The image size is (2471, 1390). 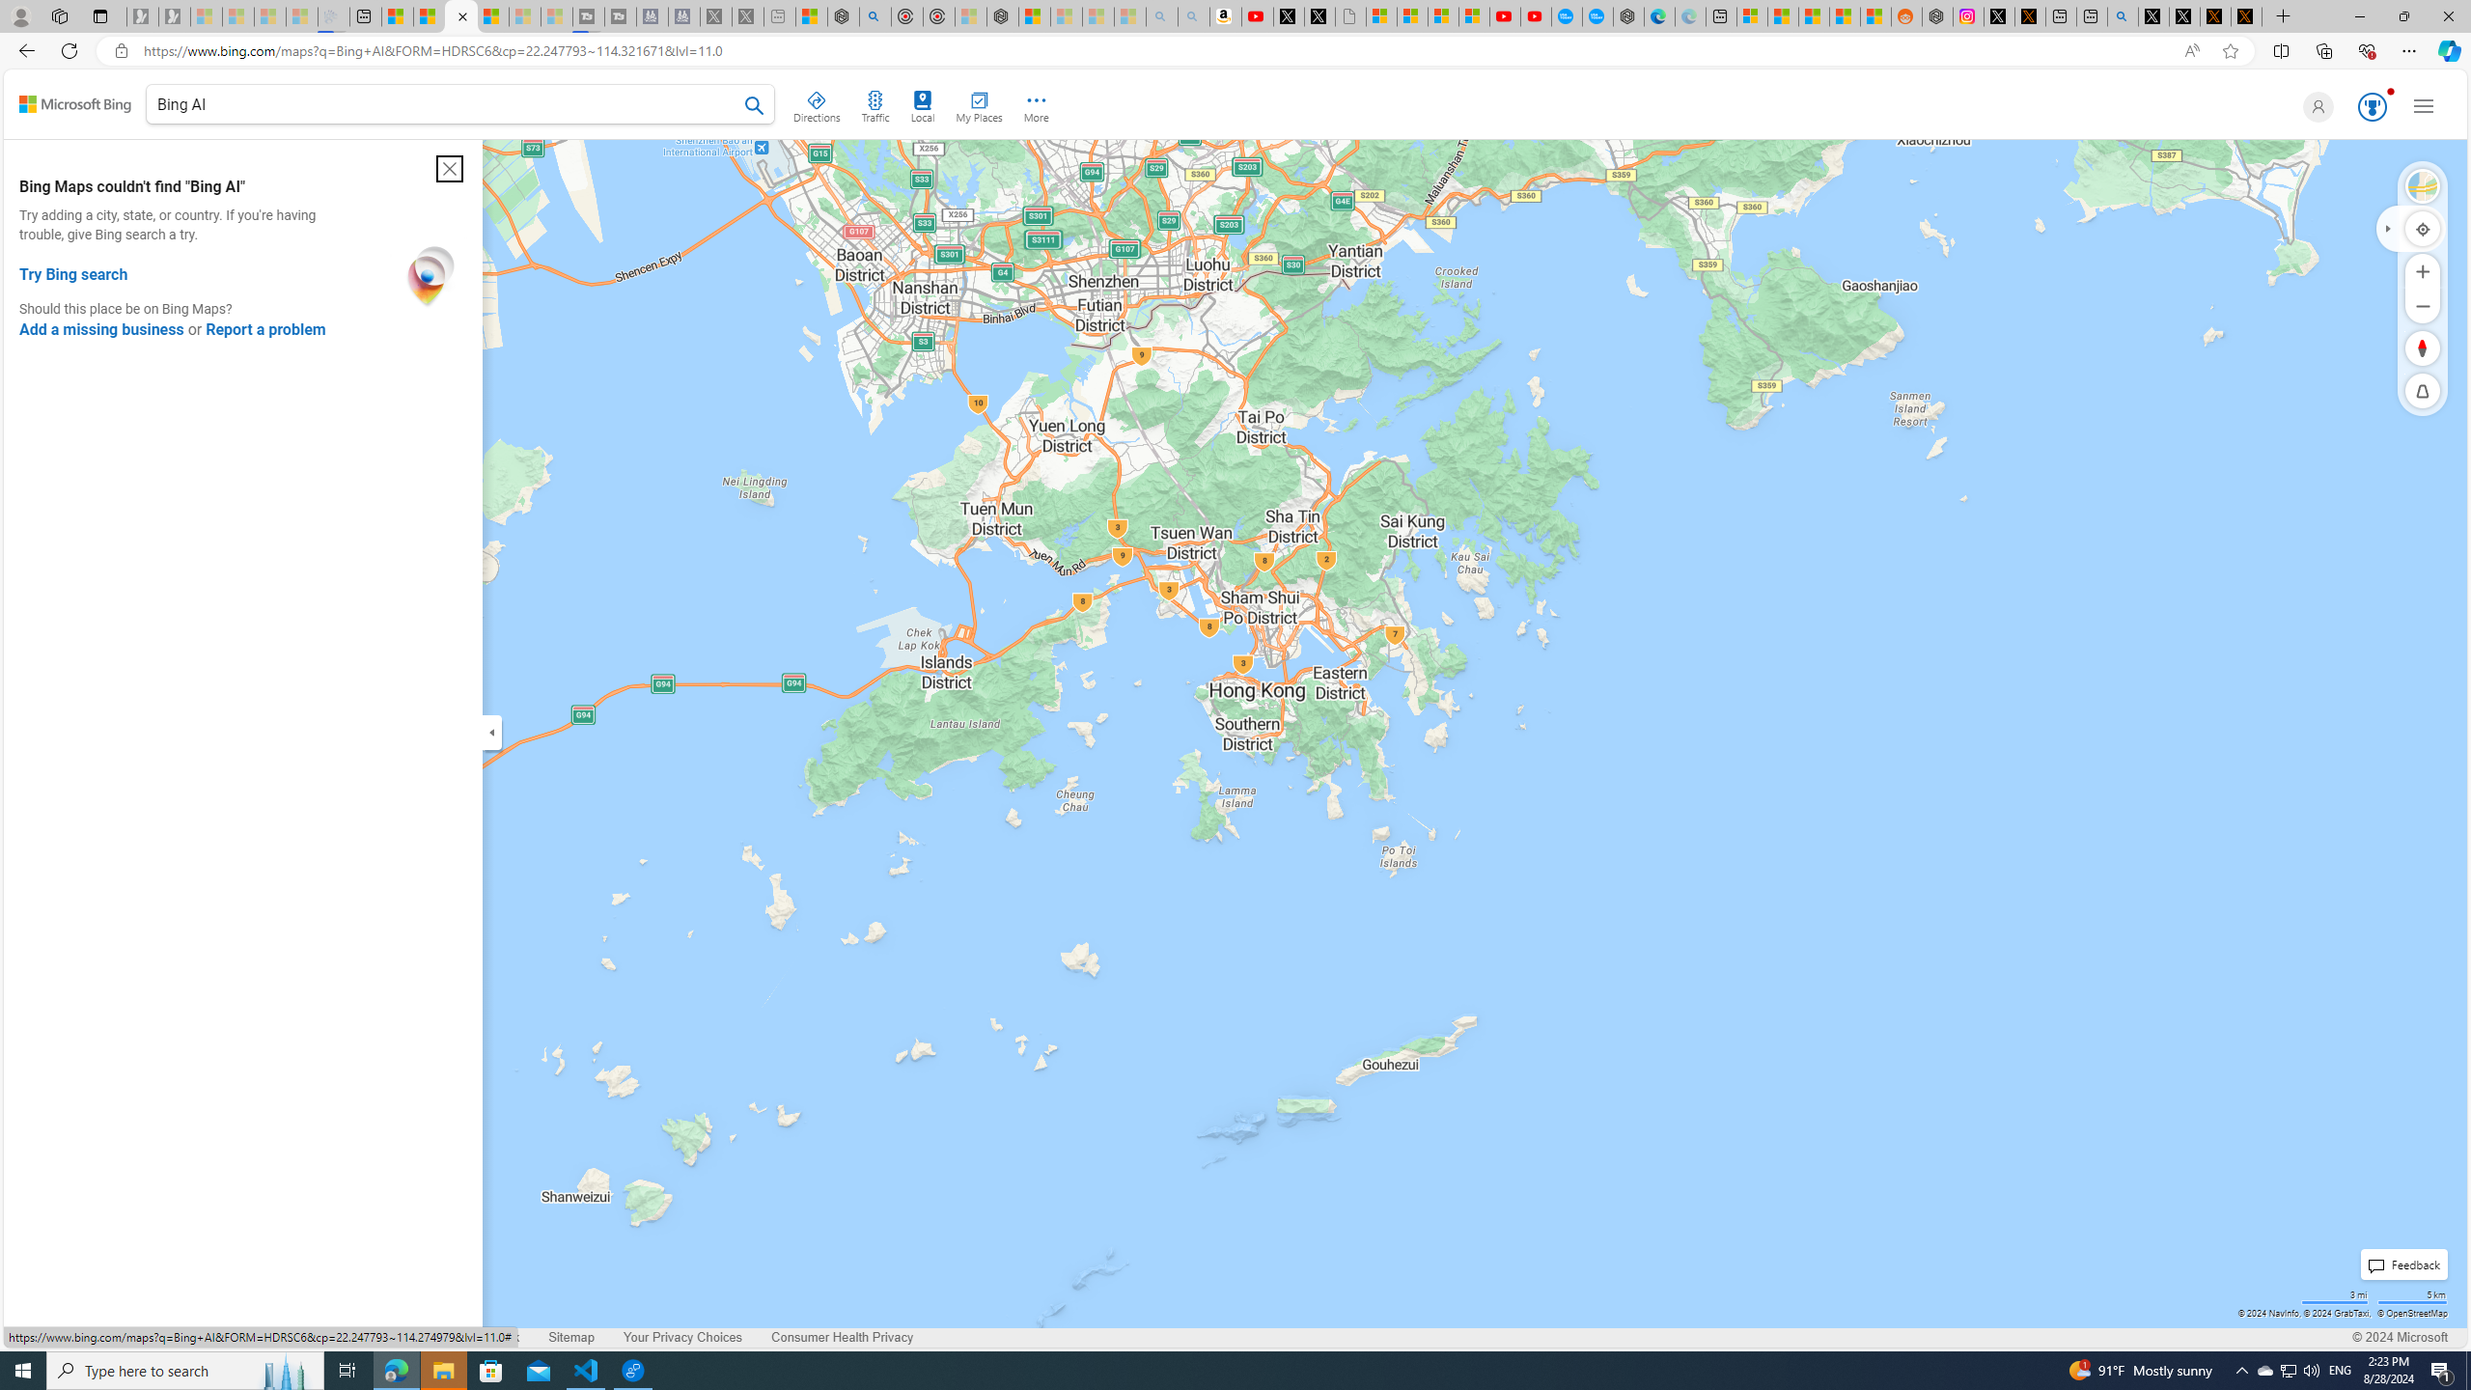 I want to click on Legal, so click(x=176, y=1337).